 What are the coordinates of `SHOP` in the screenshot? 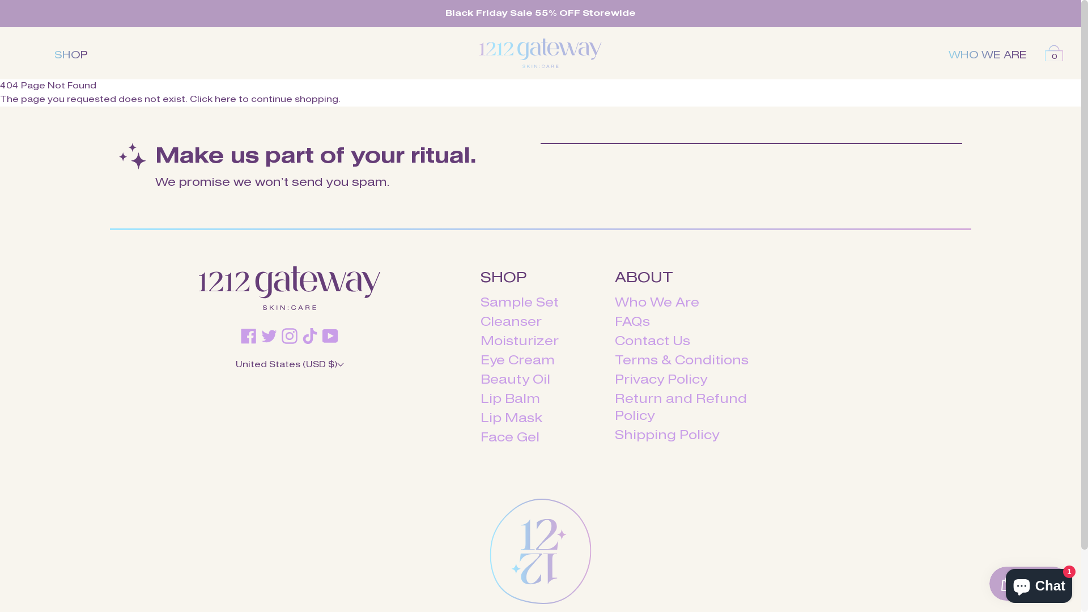 It's located at (71, 56).